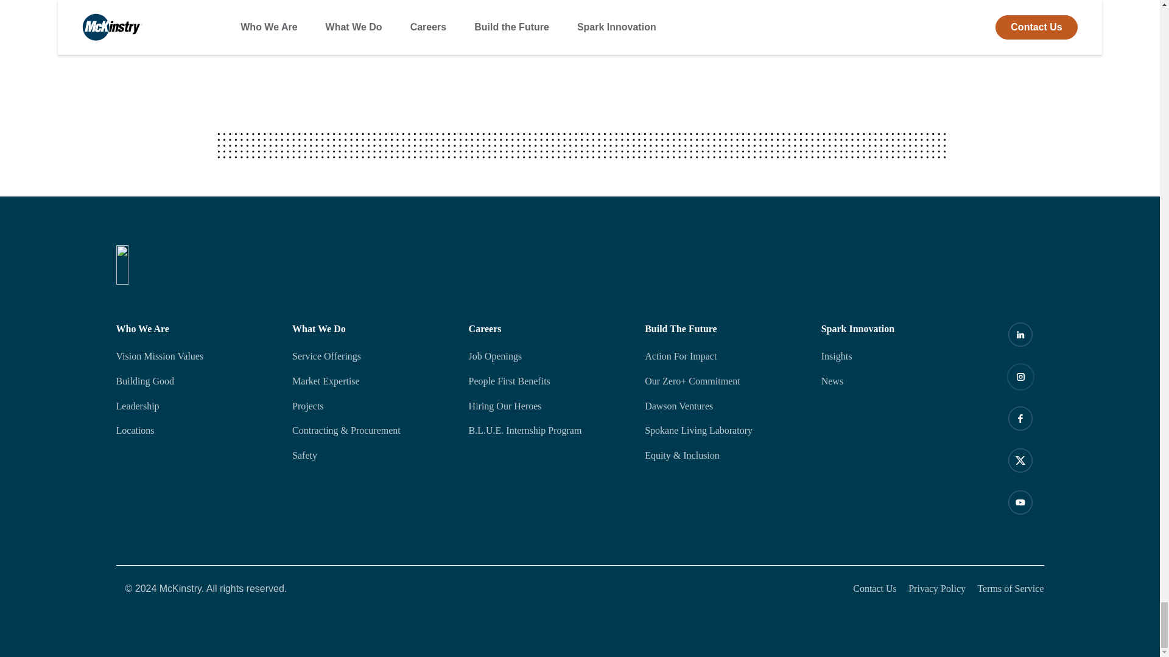 The height and width of the screenshot is (657, 1169). What do you see at coordinates (547, 356) in the screenshot?
I see `Job Openings` at bounding box center [547, 356].